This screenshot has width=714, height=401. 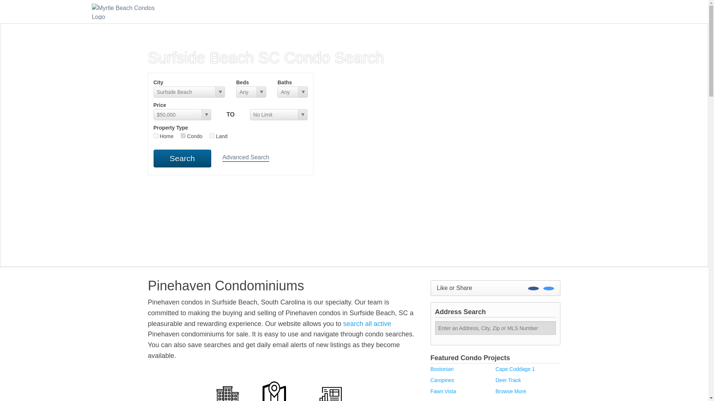 What do you see at coordinates (245, 158) in the screenshot?
I see `Advanced Search` at bounding box center [245, 158].